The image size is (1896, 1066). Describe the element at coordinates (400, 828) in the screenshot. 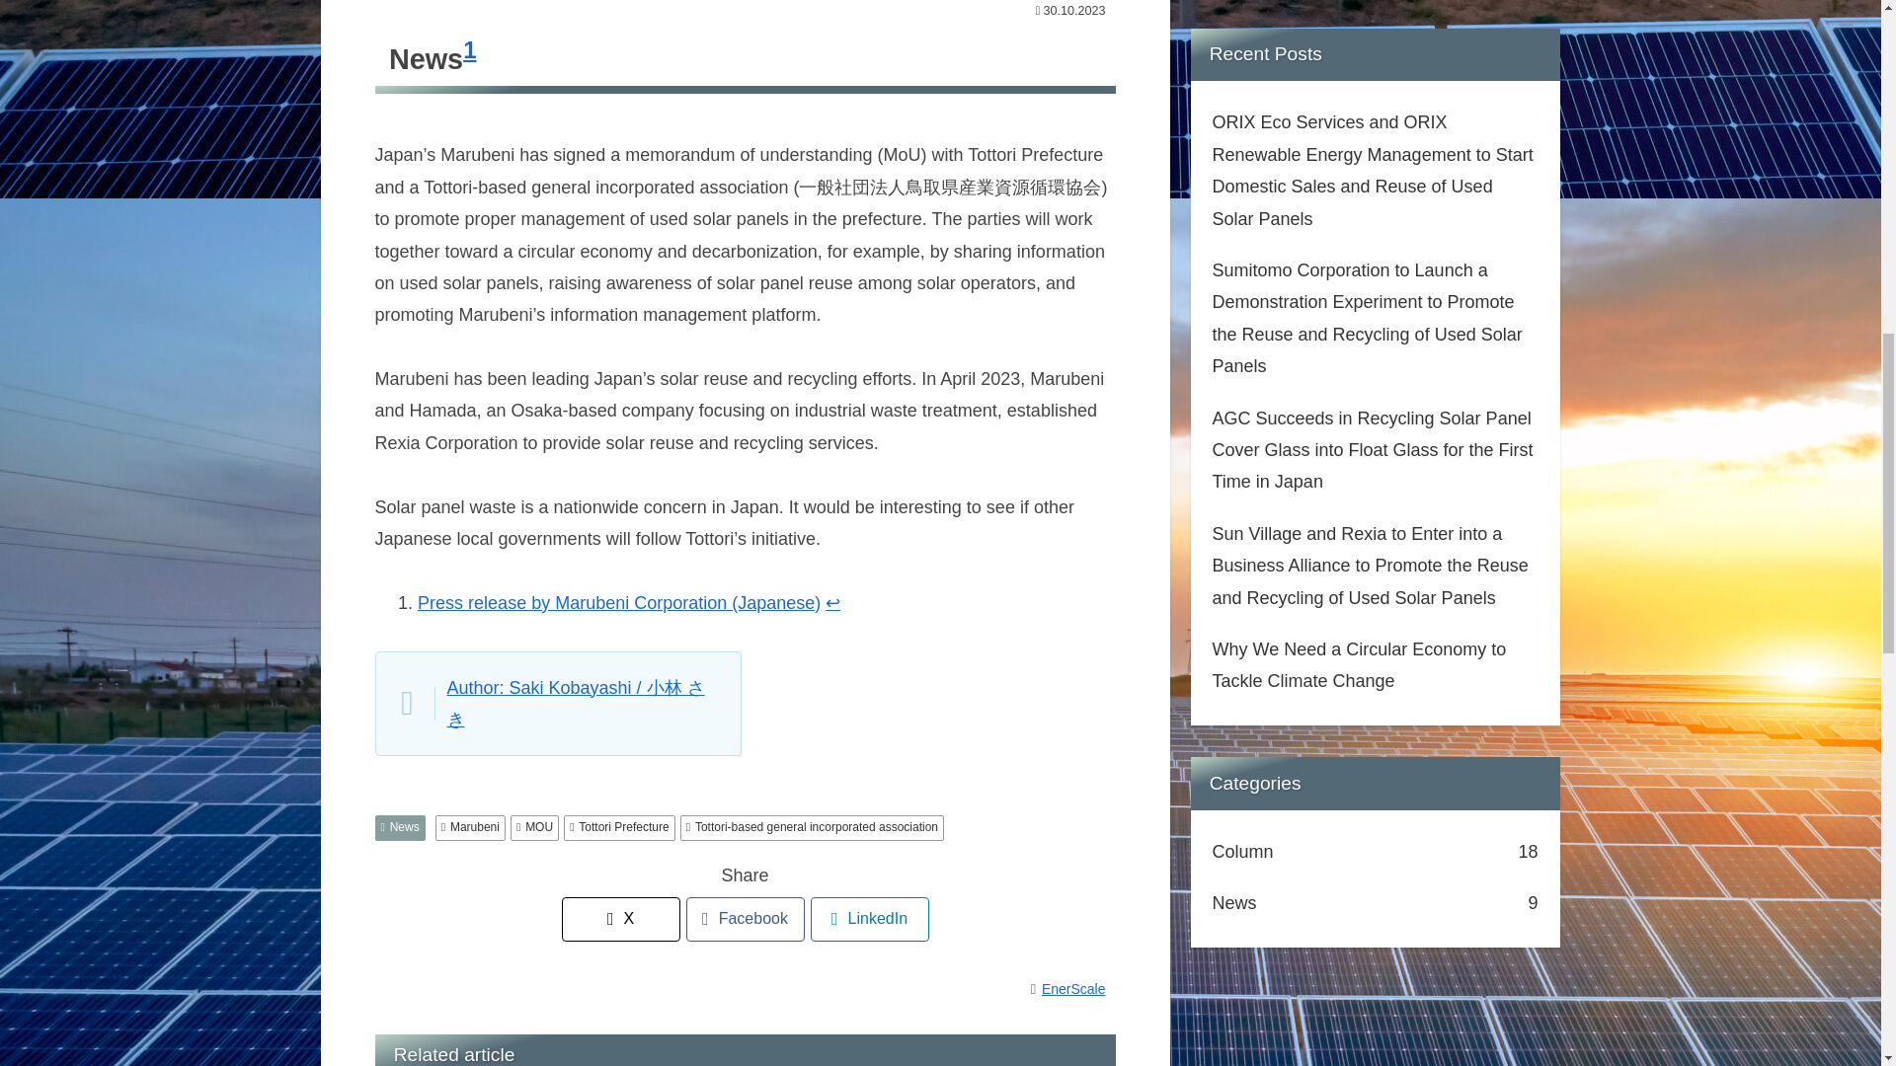

I see `News` at that location.